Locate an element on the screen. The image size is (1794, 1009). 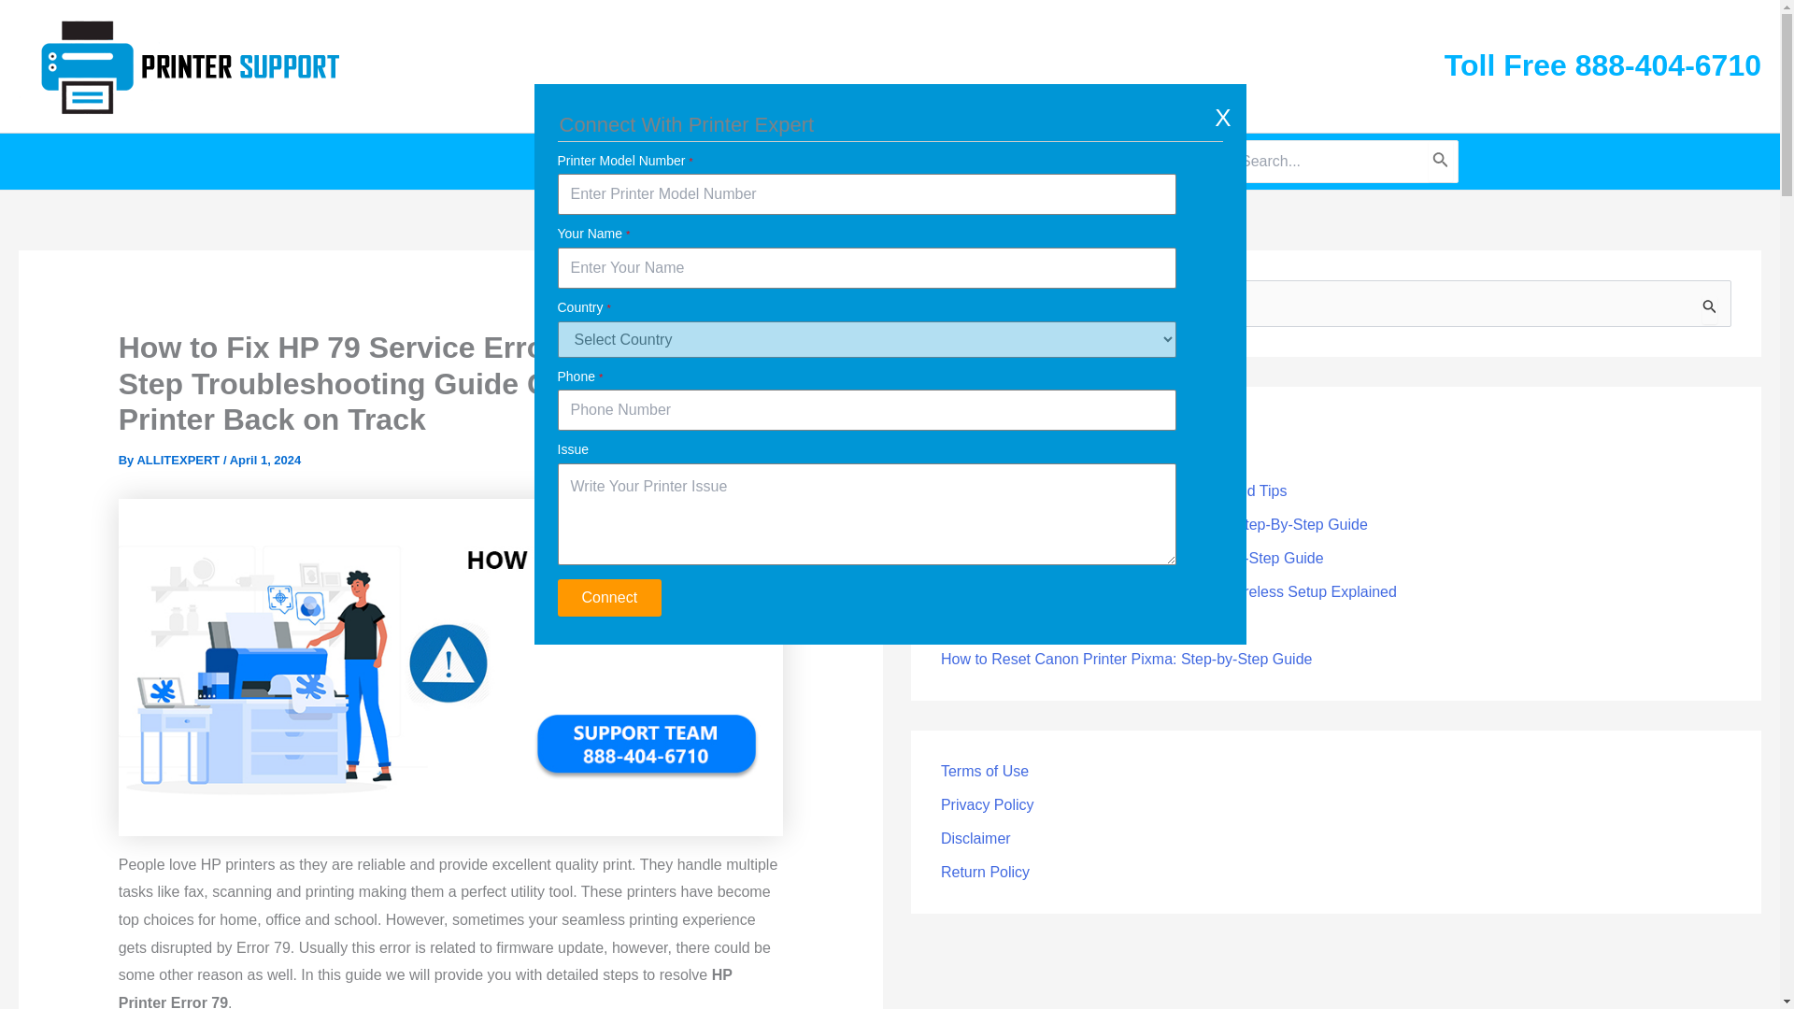
Wireless Printer Setup is located at coordinates (976, 161).